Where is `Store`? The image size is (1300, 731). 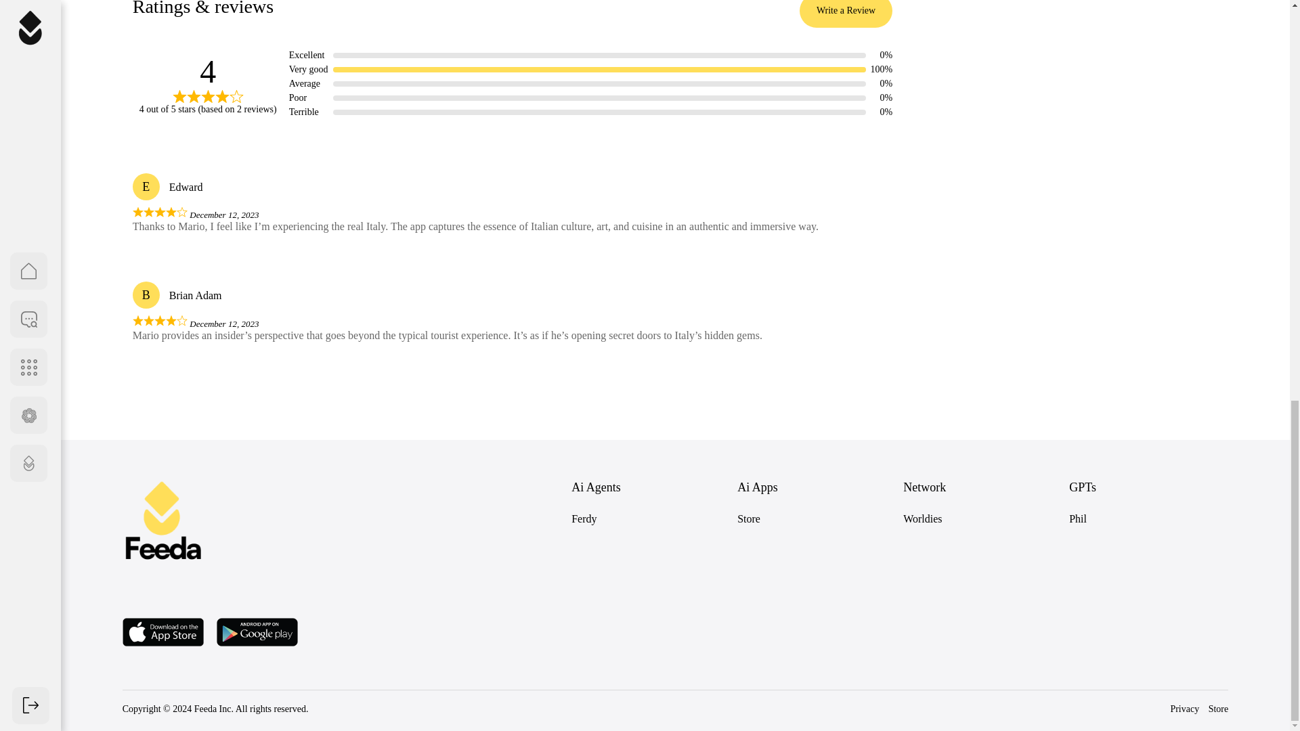
Store is located at coordinates (749, 518).